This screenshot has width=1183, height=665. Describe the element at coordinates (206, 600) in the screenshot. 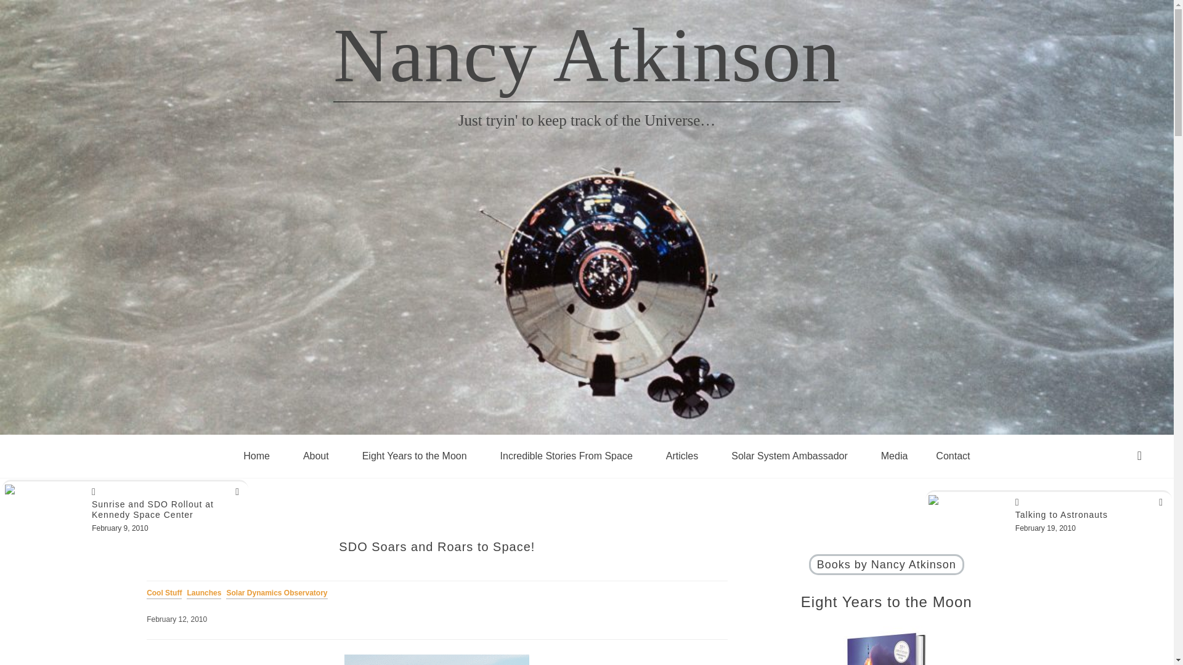

I see `Launches` at that location.